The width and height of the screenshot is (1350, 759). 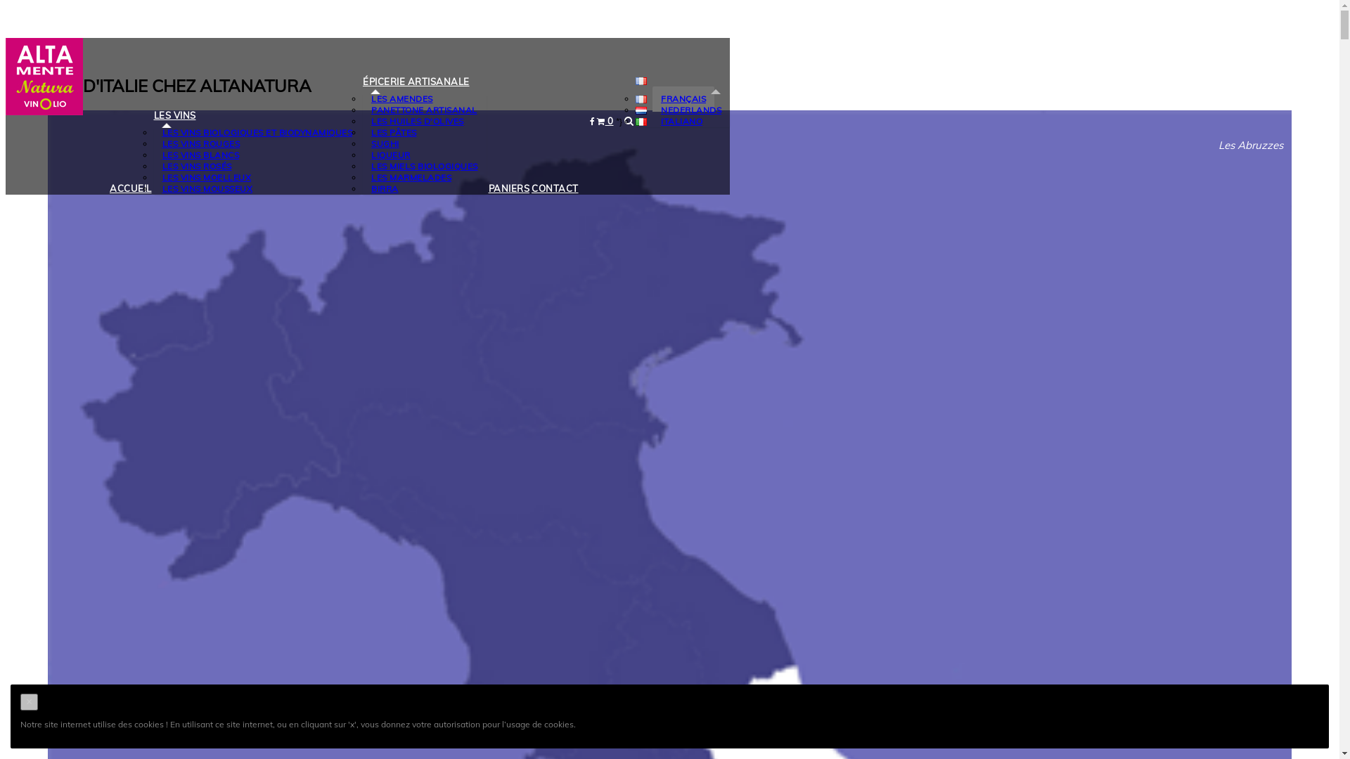 I want to click on LES VINS, so click(x=174, y=115).